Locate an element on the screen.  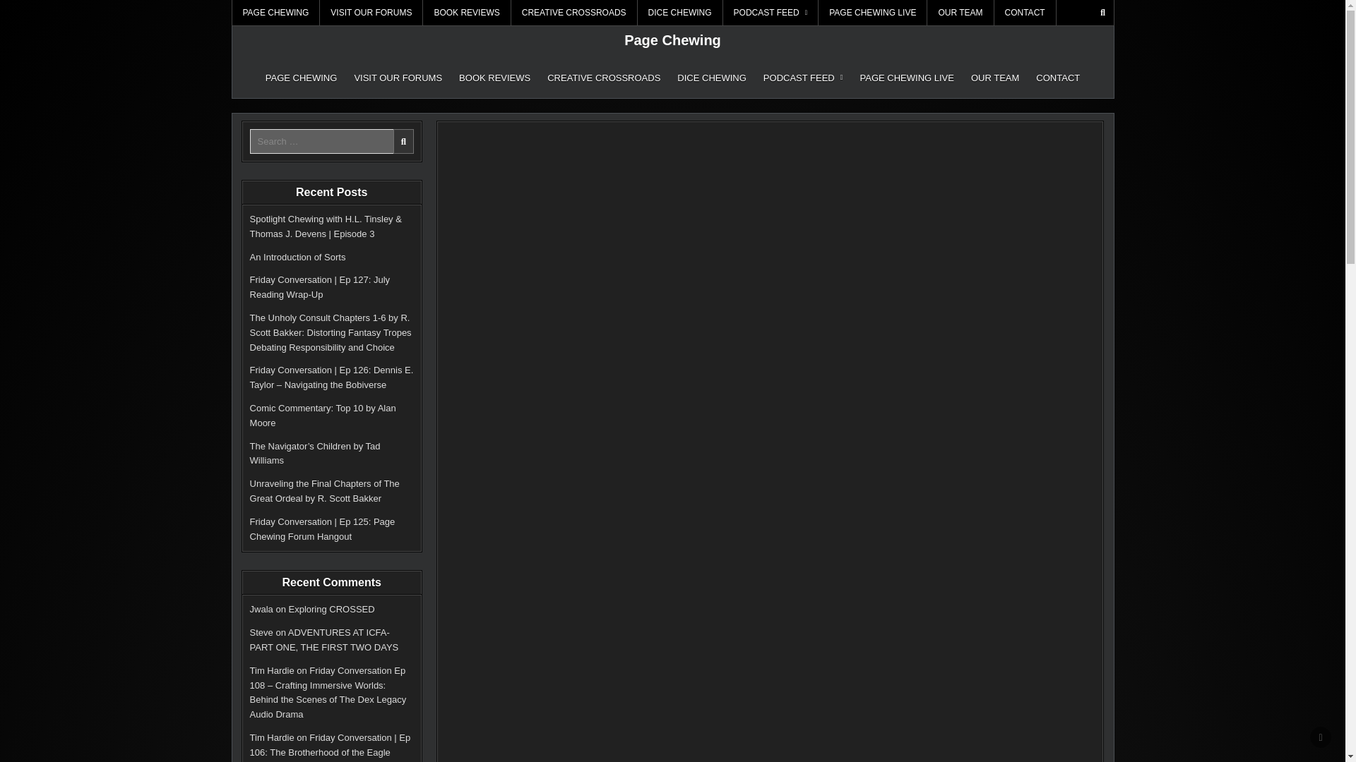
BOOK REVIEWS is located at coordinates (467, 13).